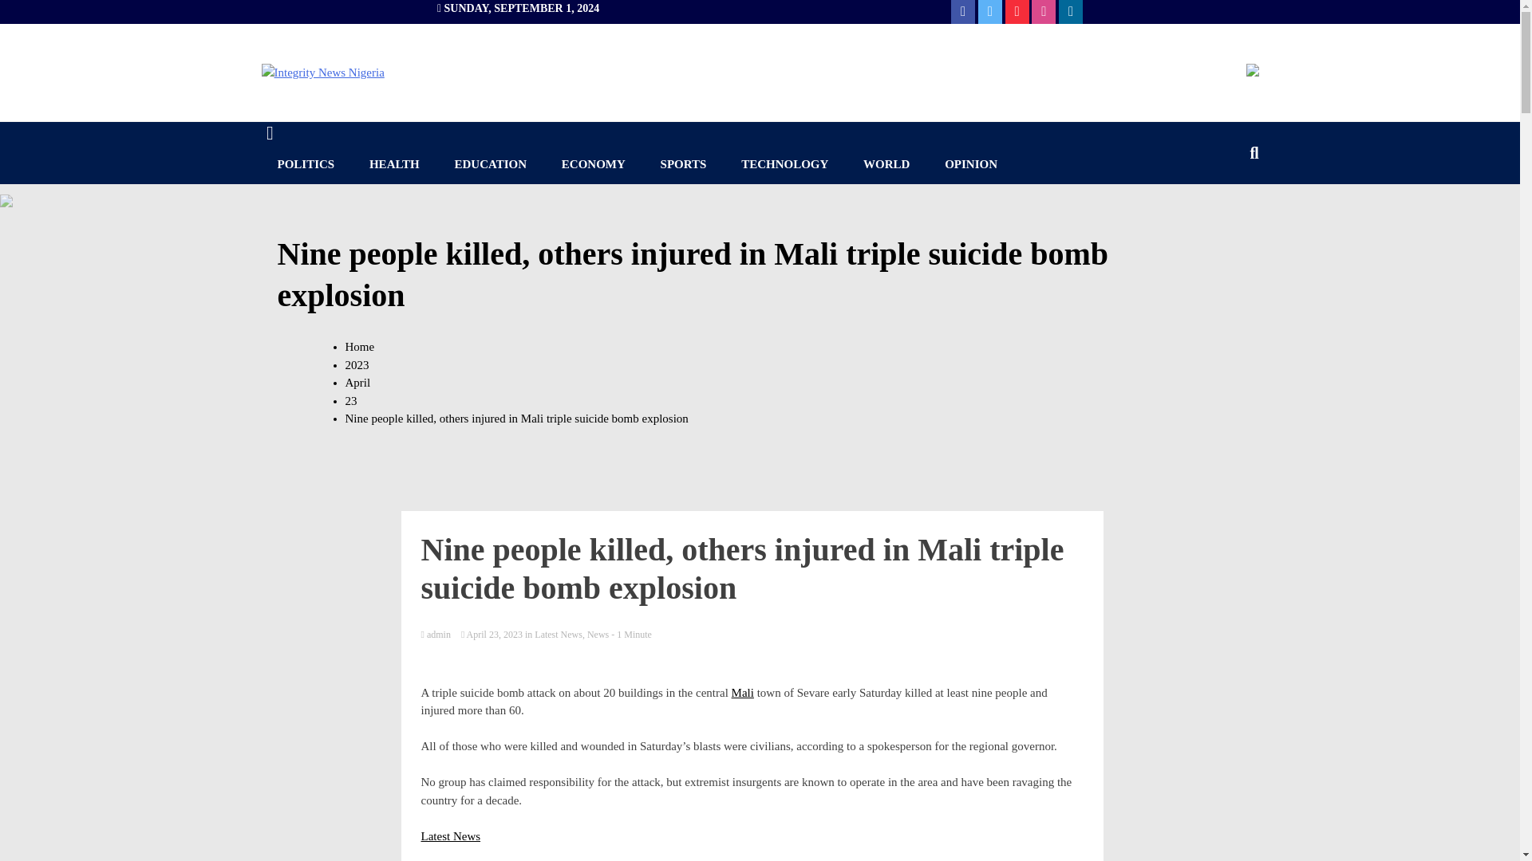 The width and height of the screenshot is (1532, 861). Describe the element at coordinates (491, 164) in the screenshot. I see `EDUCATION` at that location.